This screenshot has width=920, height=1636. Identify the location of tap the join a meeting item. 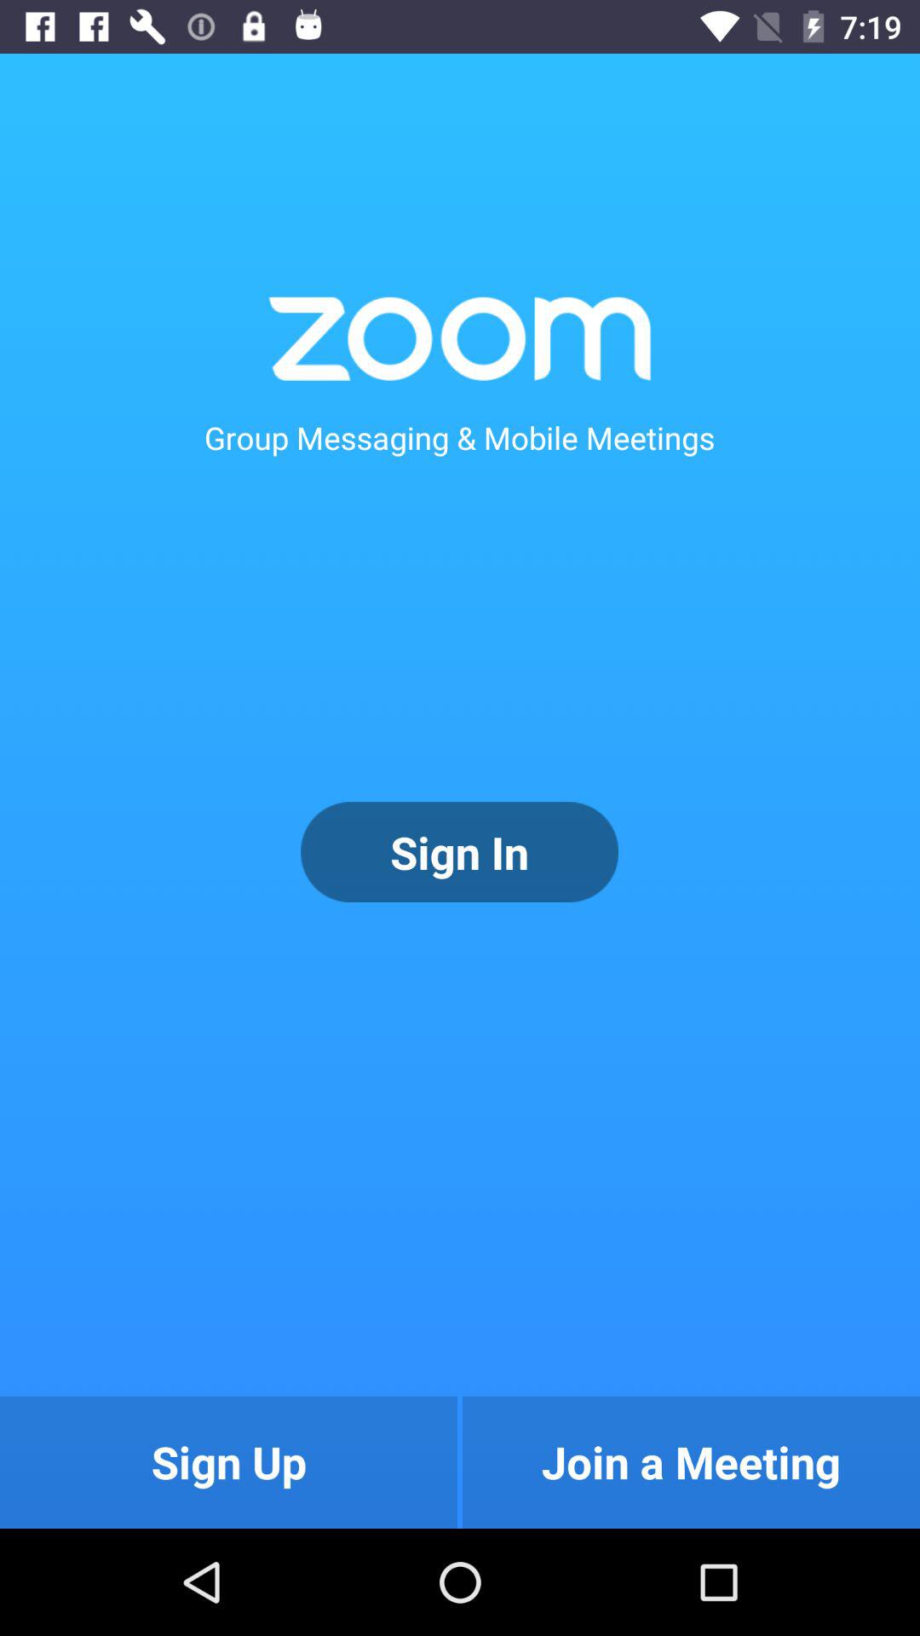
(691, 1462).